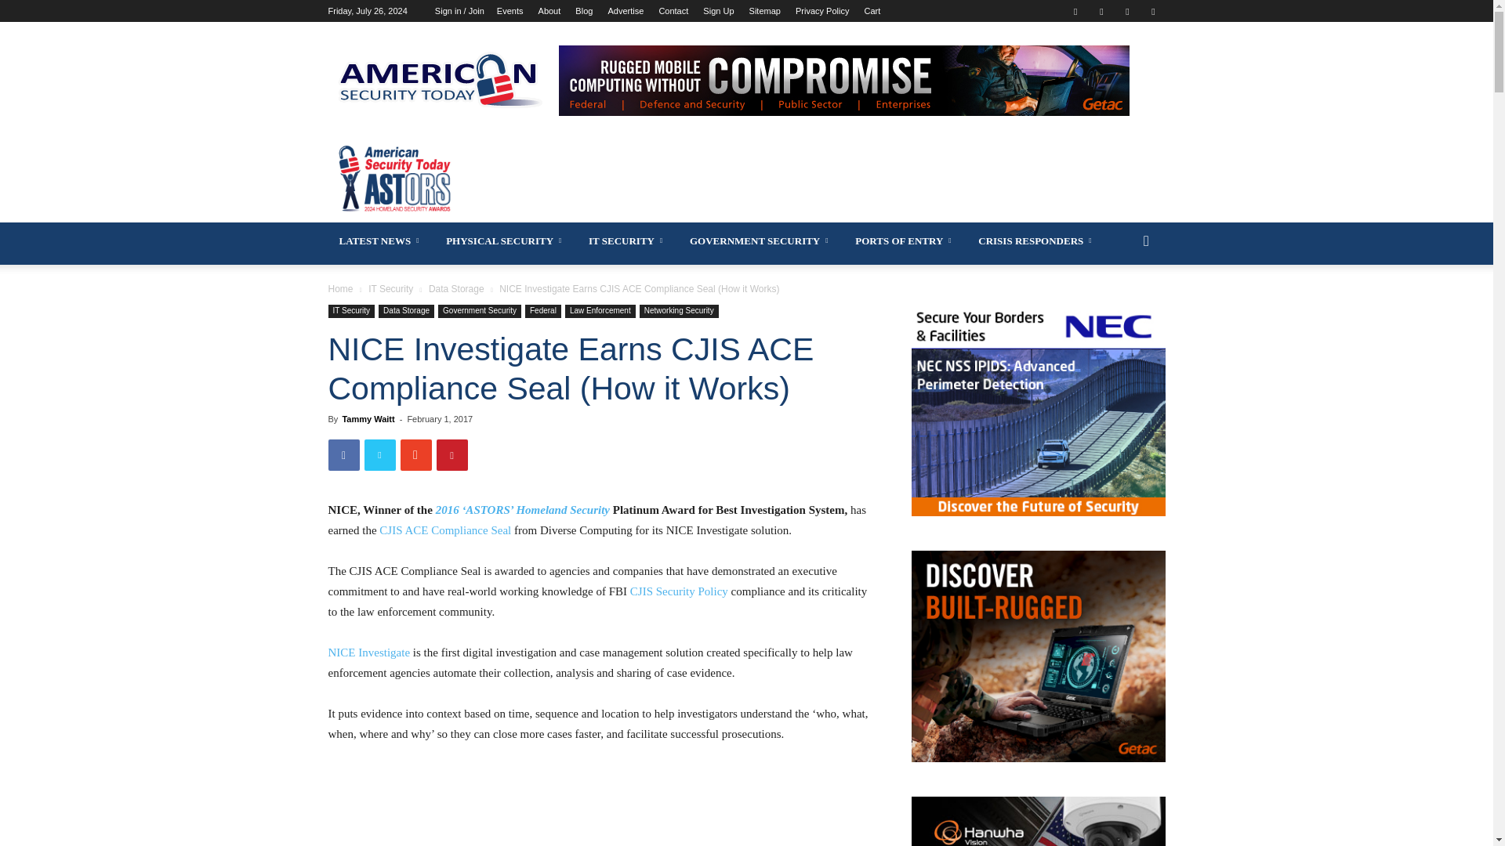 This screenshot has height=846, width=1505. Describe the element at coordinates (1101, 11) in the screenshot. I see `Linkedin` at that location.